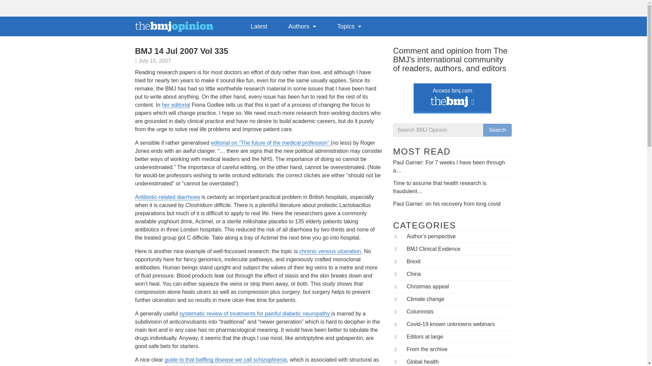  What do you see at coordinates (414, 274) in the screenshot?
I see `China` at bounding box center [414, 274].